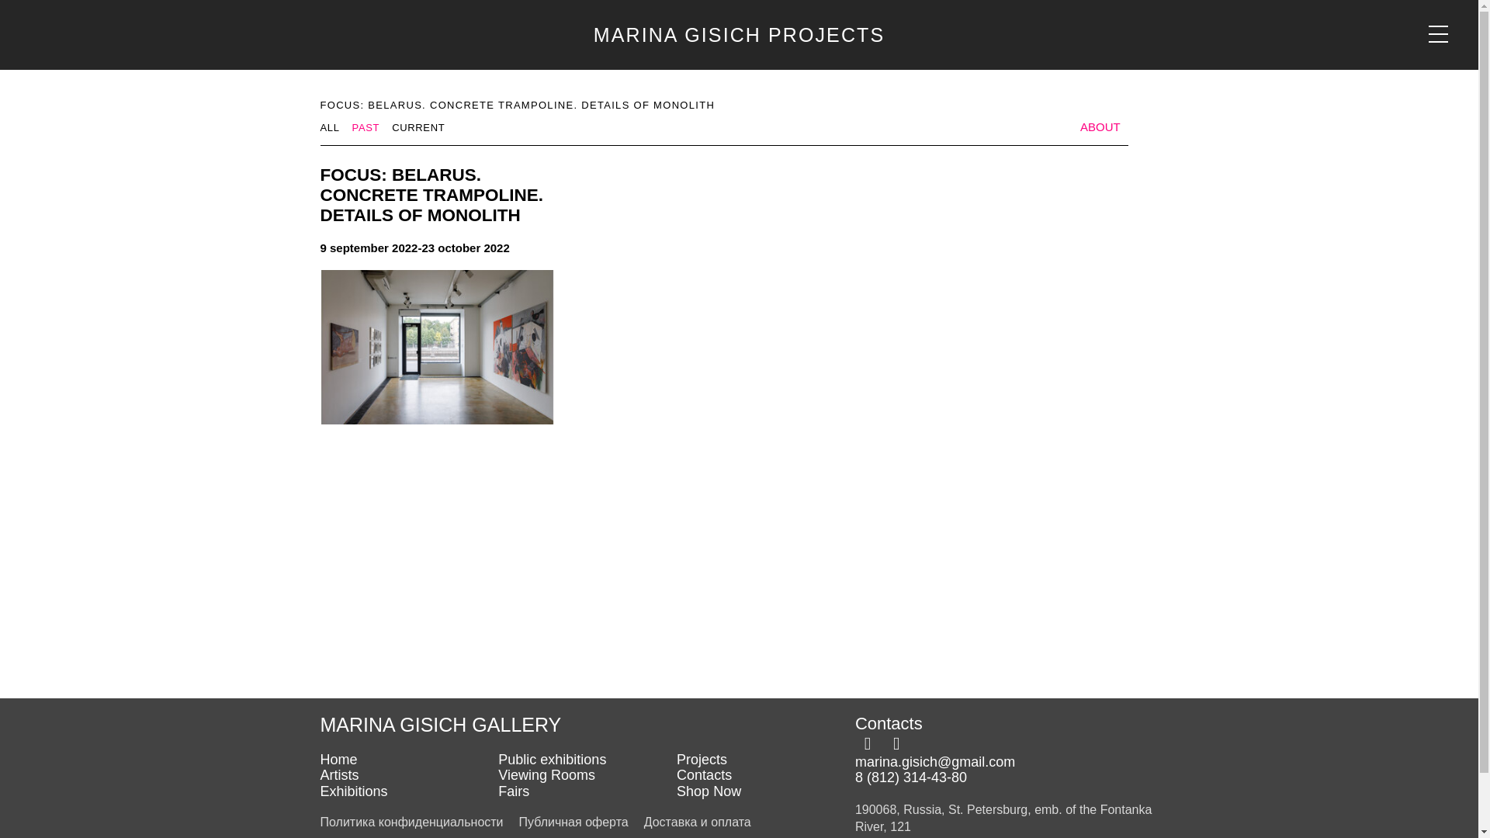 The height and width of the screenshot is (838, 1490). What do you see at coordinates (408, 775) in the screenshot?
I see `Artists` at bounding box center [408, 775].